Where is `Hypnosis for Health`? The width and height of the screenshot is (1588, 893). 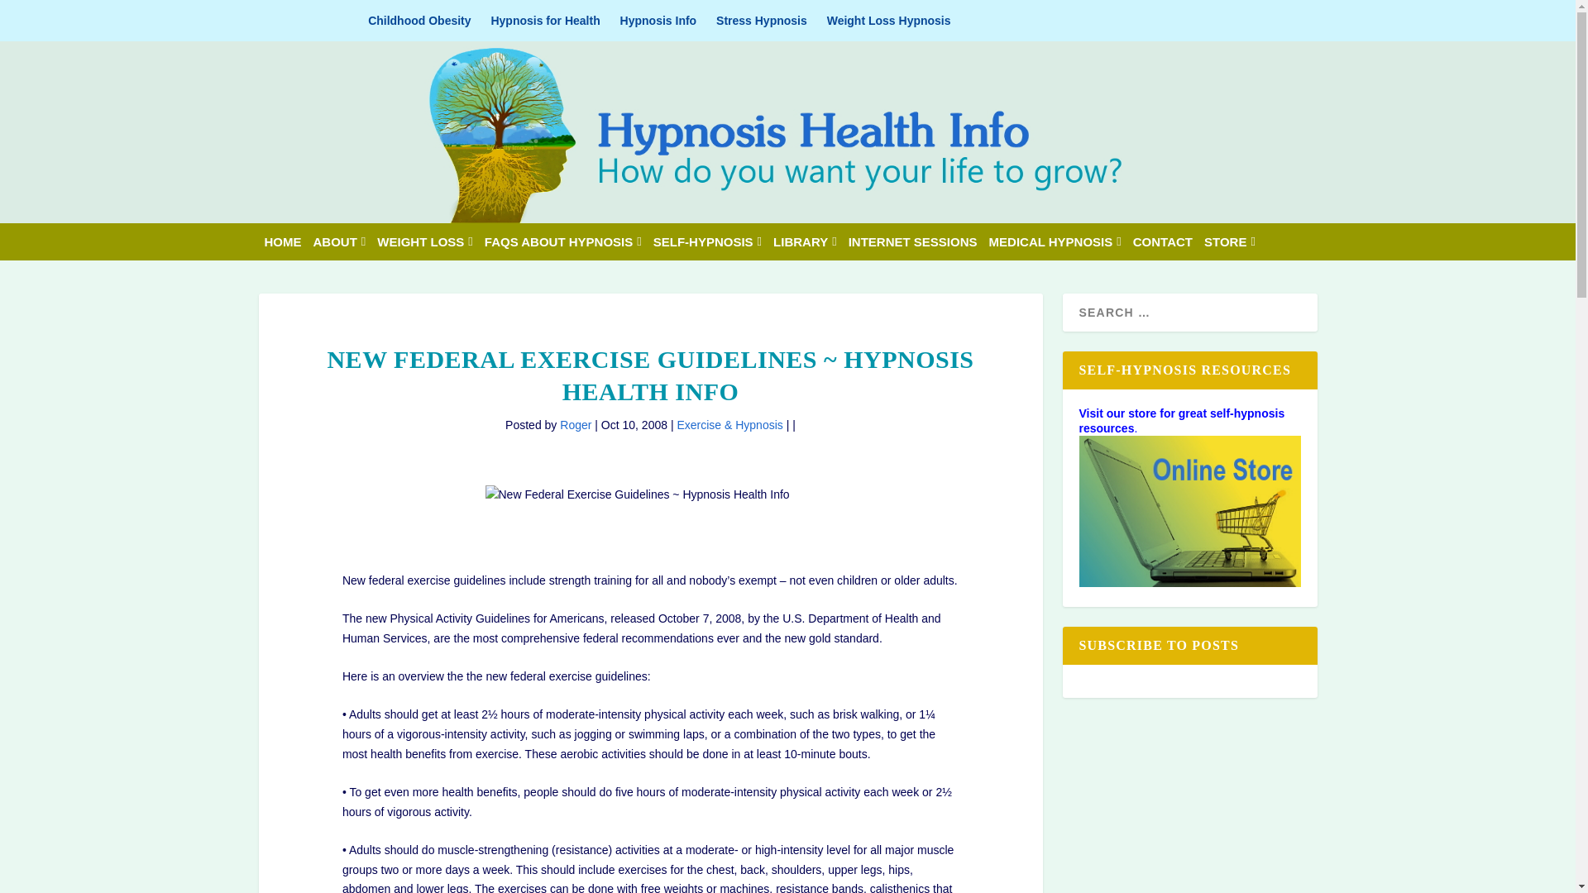 Hypnosis for Health is located at coordinates (545, 20).